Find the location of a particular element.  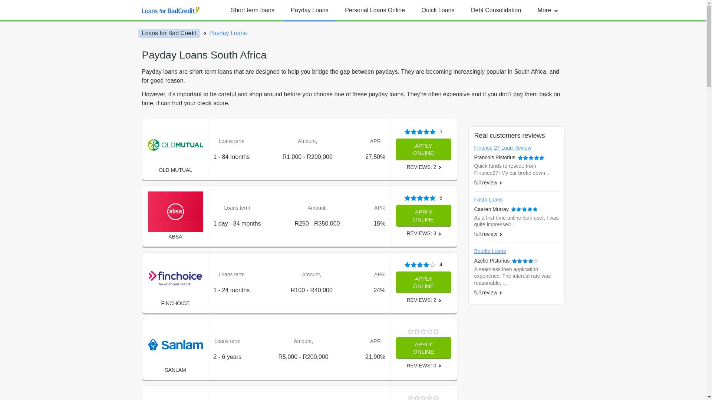

Loans for Bad Credit is located at coordinates (171, 10).